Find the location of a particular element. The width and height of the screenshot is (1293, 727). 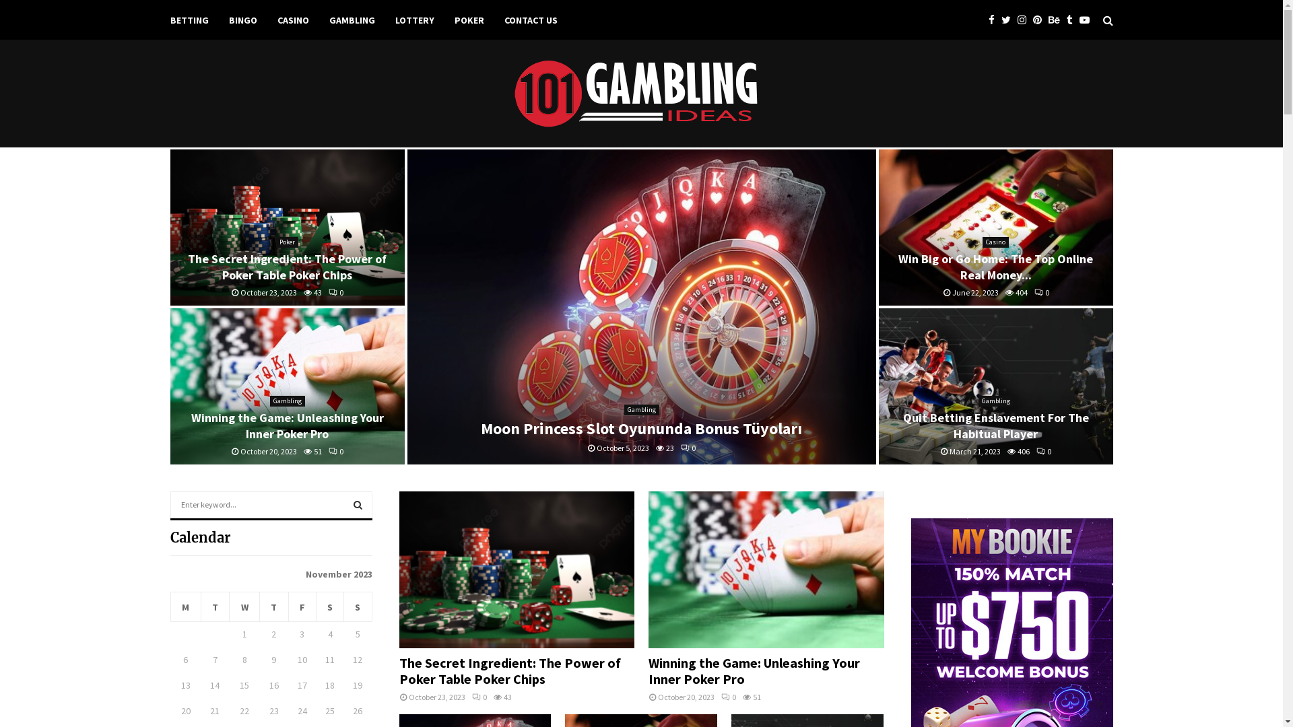

0 is located at coordinates (1044, 451).